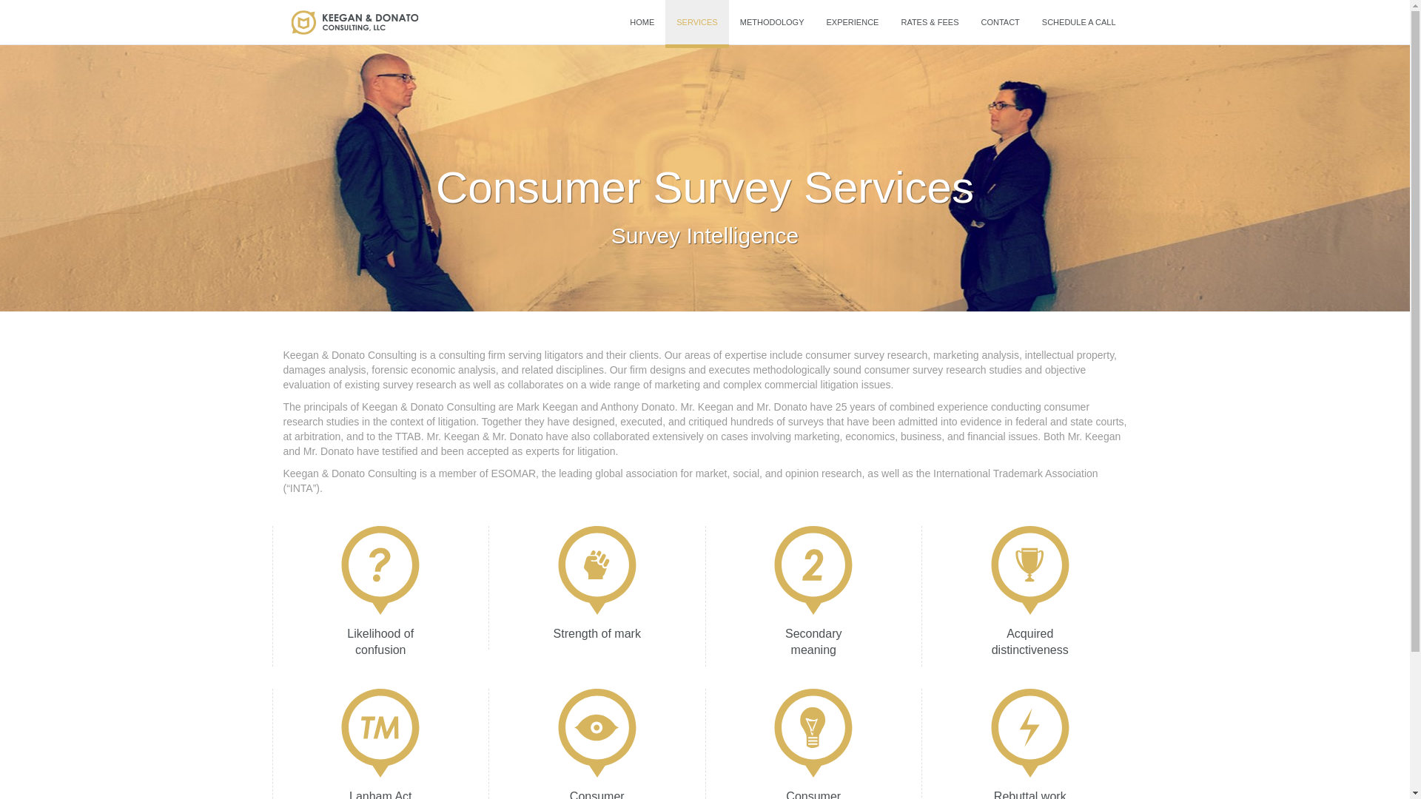 Image resolution: width=1421 pixels, height=799 pixels. I want to click on Rebuttal work, so click(1029, 744).